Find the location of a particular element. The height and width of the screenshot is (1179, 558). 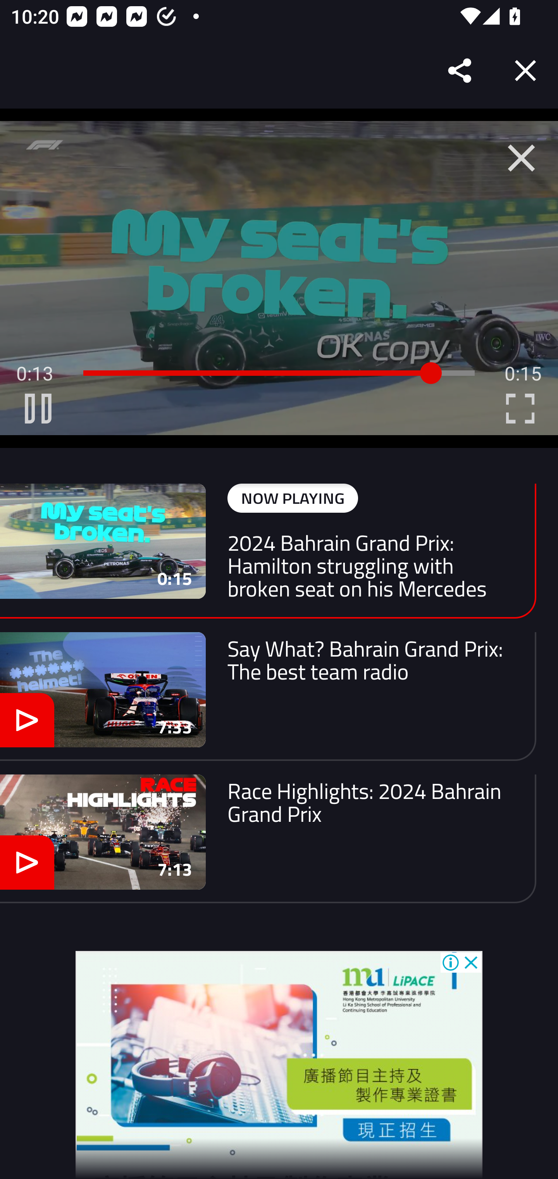

7:13 Race Highlights: 2024 Bahrain Grand Prix is located at coordinates (268, 838).